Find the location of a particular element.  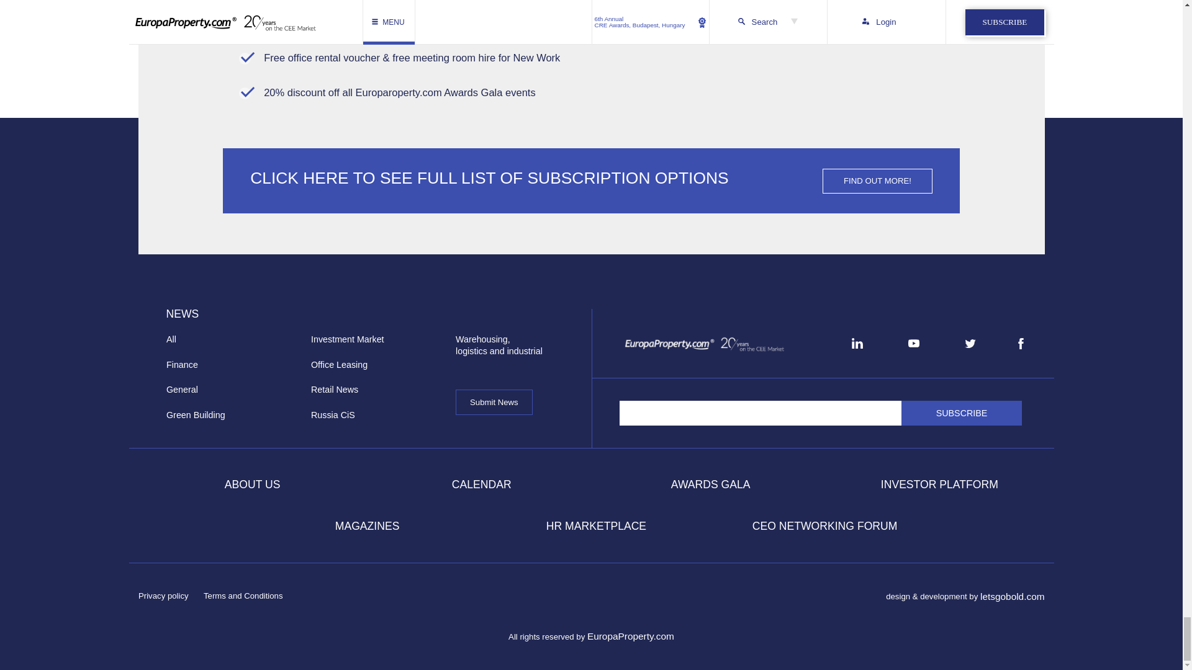

LinkedIn is located at coordinates (857, 343).